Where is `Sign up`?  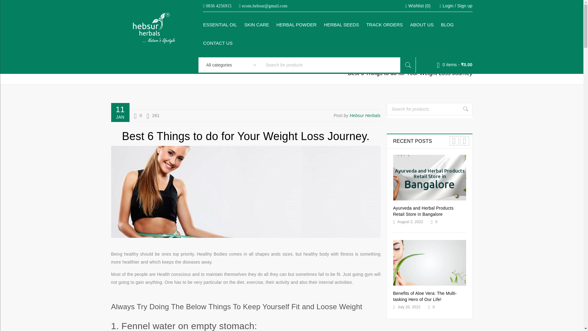 Sign up is located at coordinates (465, 6).